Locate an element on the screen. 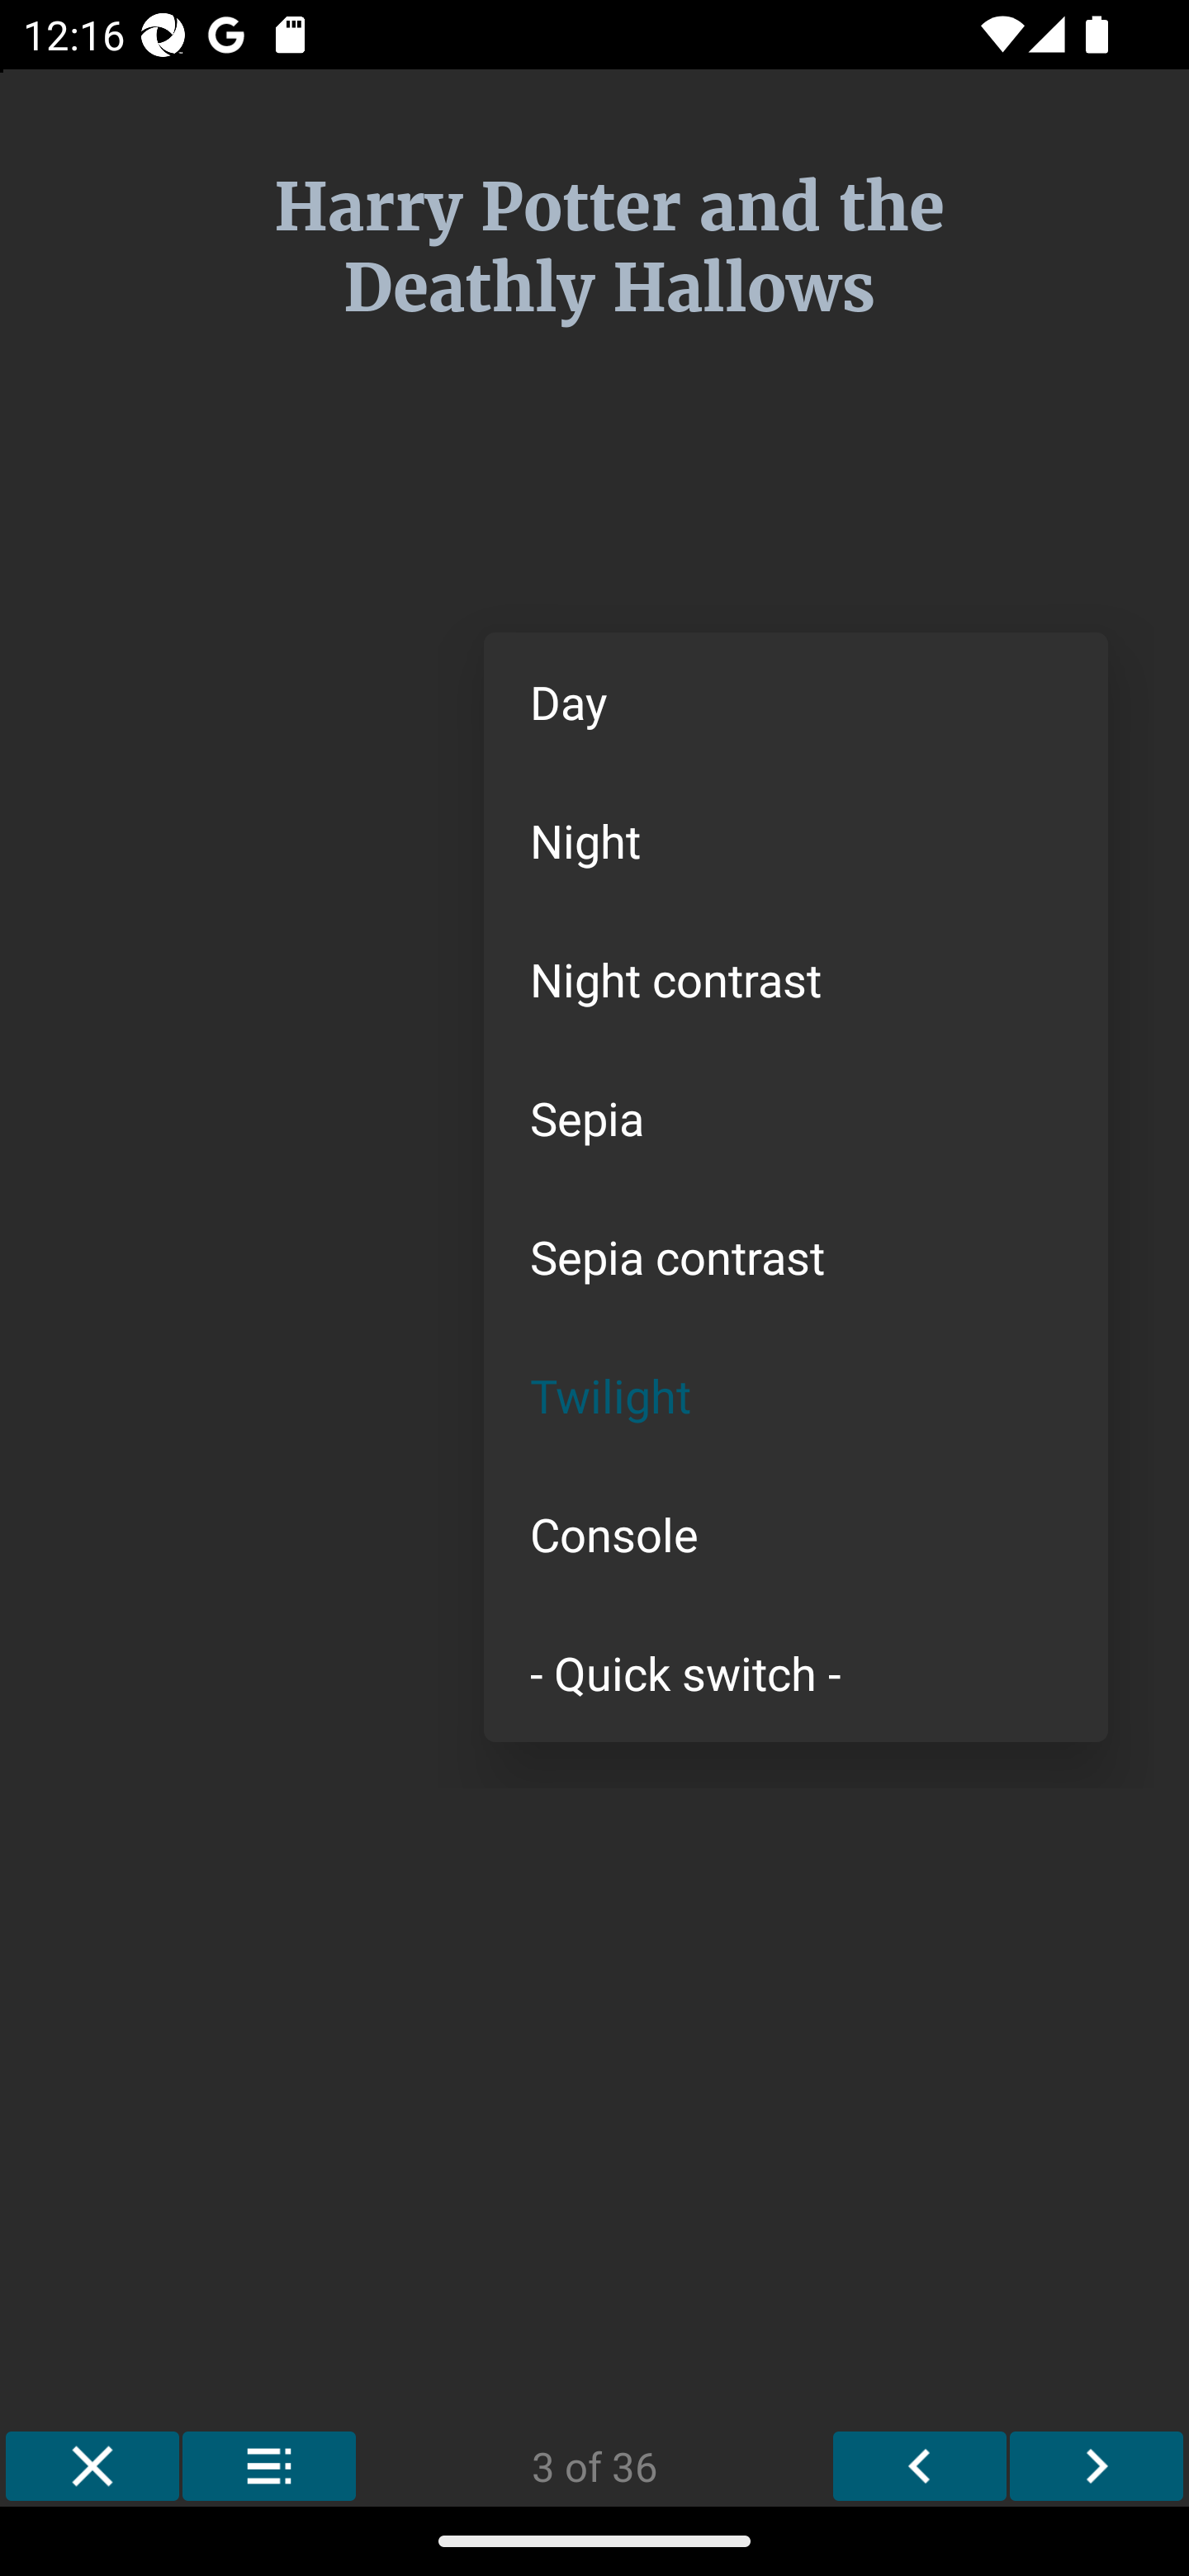 This screenshot has height=2576, width=1189. Night contrast is located at coordinates (796, 978).